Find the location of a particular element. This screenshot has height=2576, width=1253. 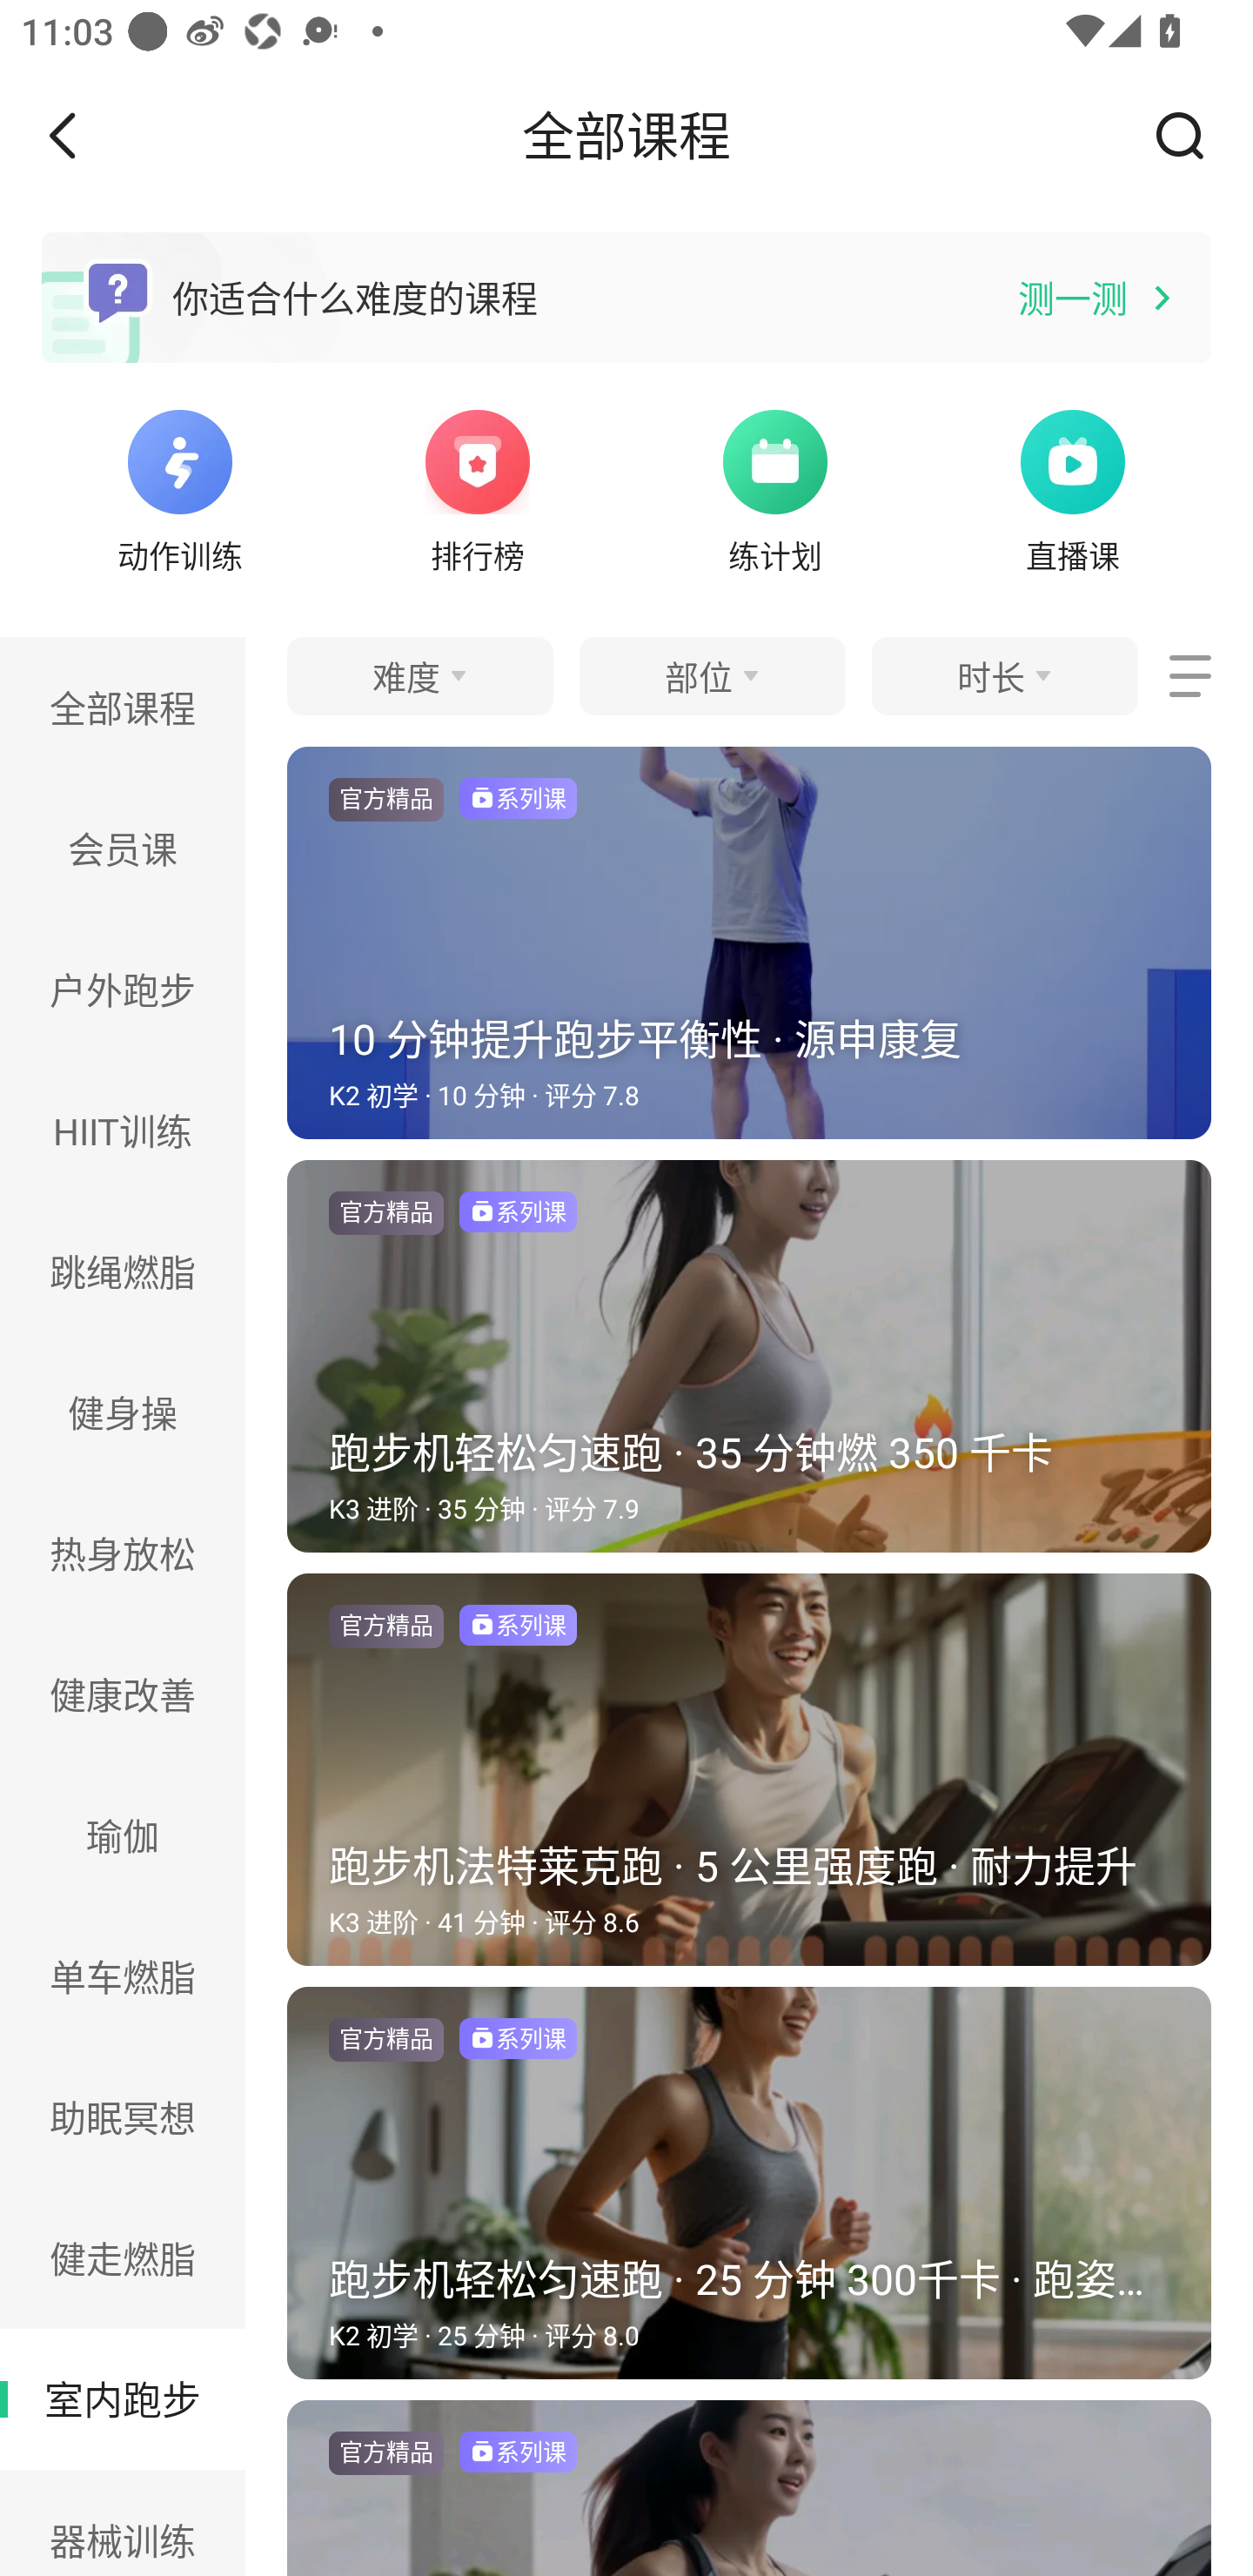

动作训练 is located at coordinates (179, 487).